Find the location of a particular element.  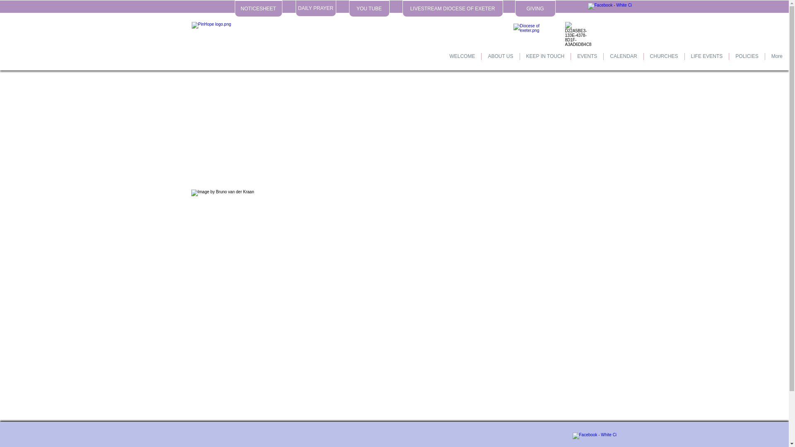

EVENTS is located at coordinates (587, 61).